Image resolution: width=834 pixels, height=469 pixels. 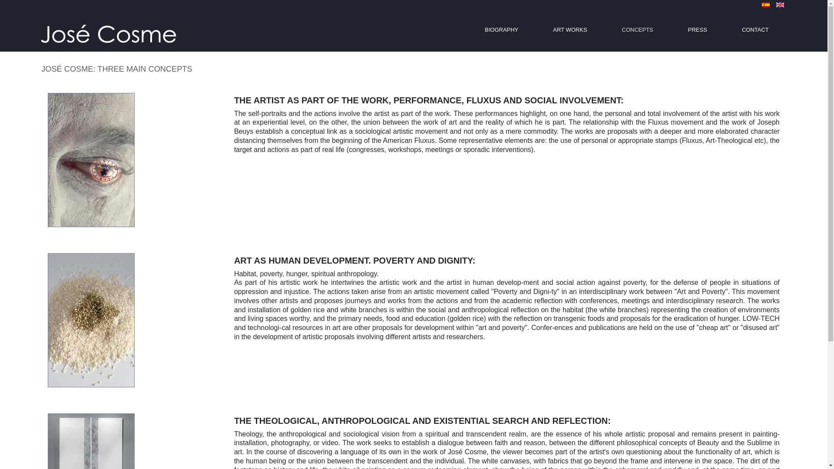 What do you see at coordinates (755, 30) in the screenshot?
I see `CONTACT` at bounding box center [755, 30].